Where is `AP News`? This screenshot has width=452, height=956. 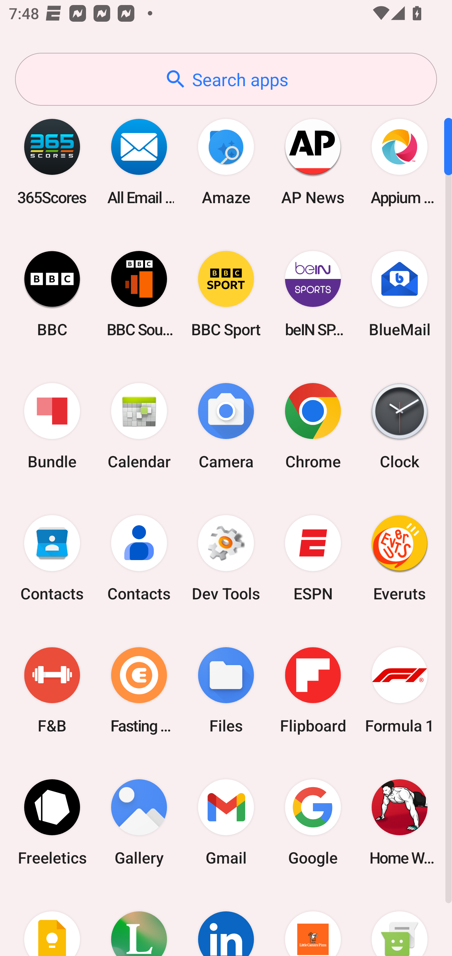
AP News is located at coordinates (313, 162).